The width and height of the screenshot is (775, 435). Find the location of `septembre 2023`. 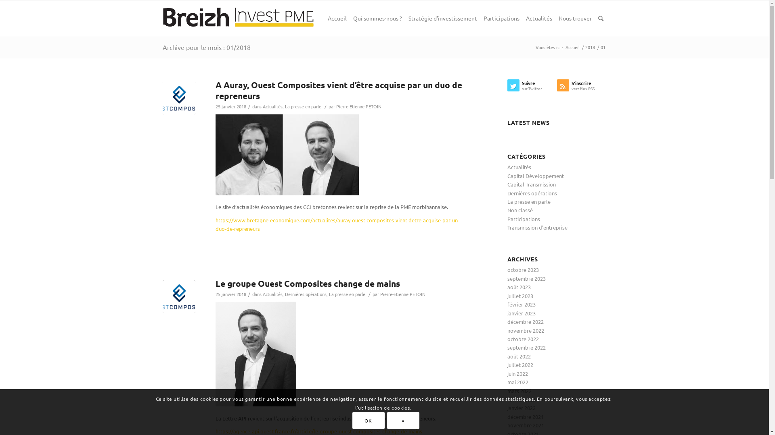

septembre 2023 is located at coordinates (526, 279).